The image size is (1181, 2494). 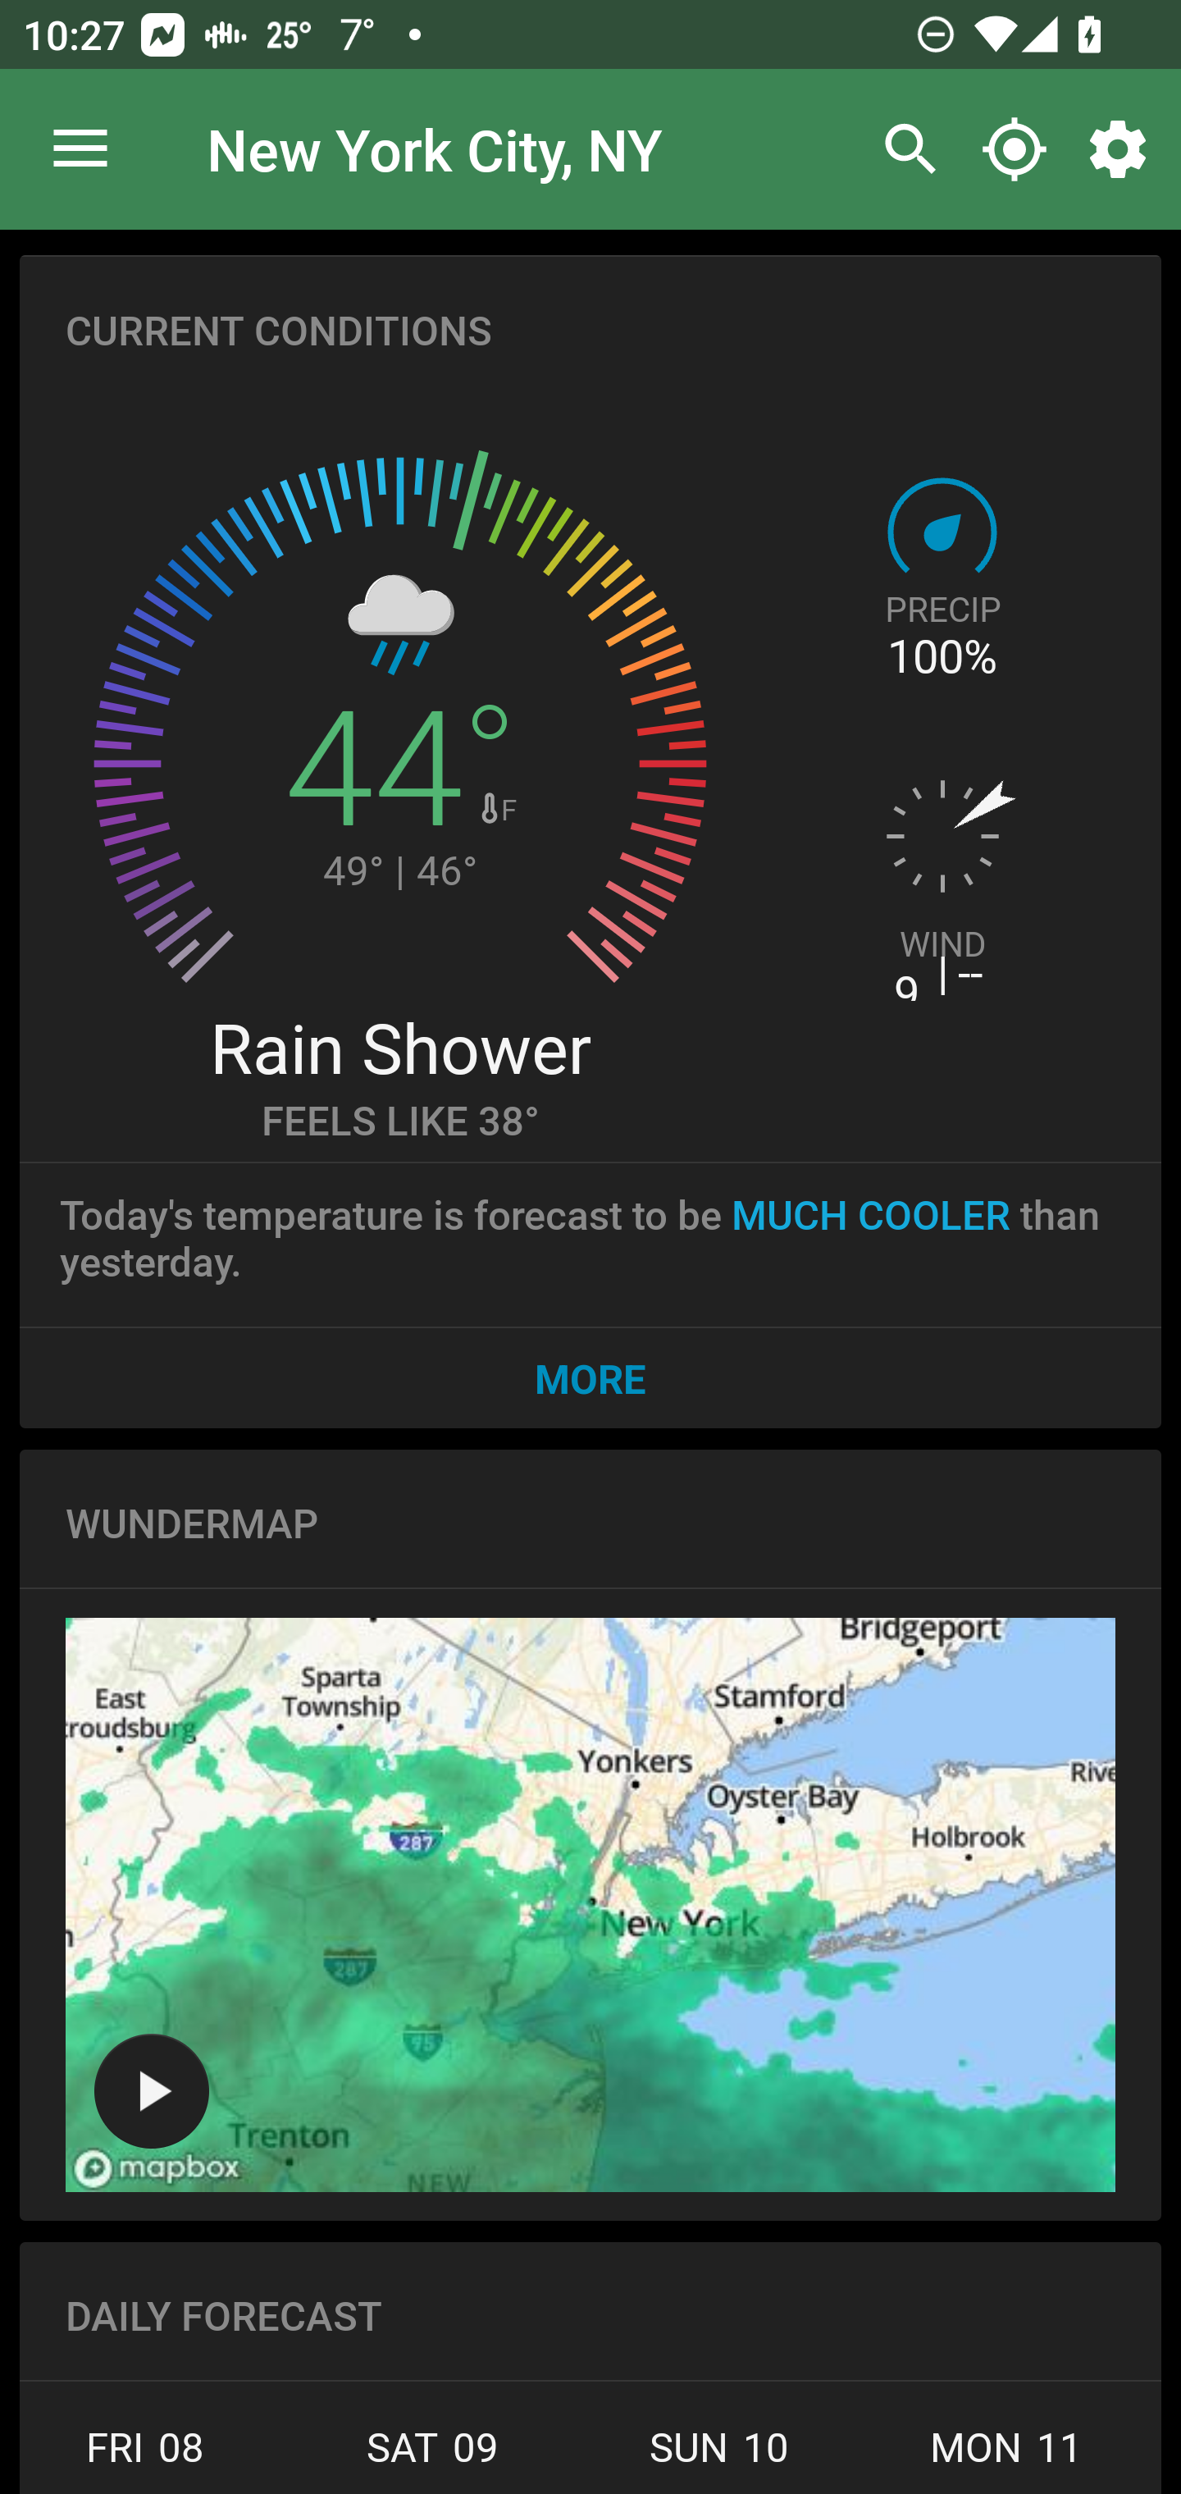 What do you see at coordinates (1014, 149) in the screenshot?
I see `Select GPS location` at bounding box center [1014, 149].